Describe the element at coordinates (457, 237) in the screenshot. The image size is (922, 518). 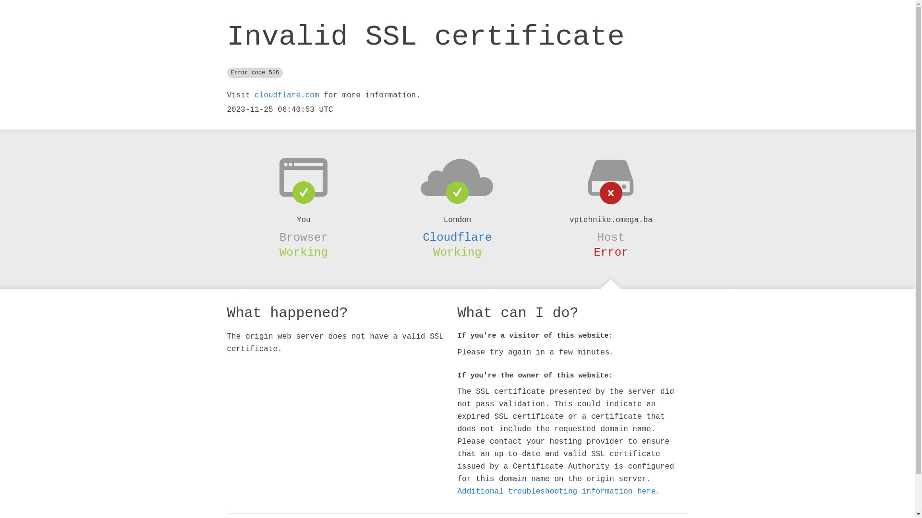
I see `Cloudflare` at that location.